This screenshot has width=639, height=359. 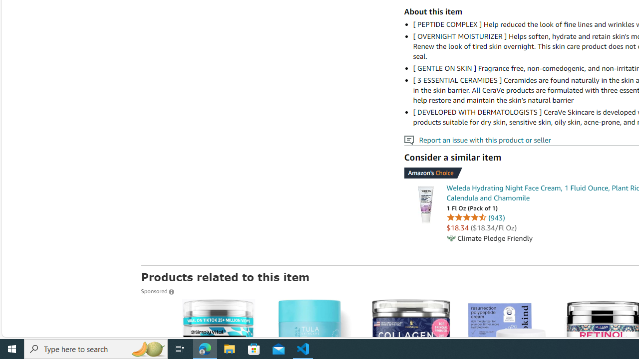 I want to click on Sponsored , so click(x=157, y=291).